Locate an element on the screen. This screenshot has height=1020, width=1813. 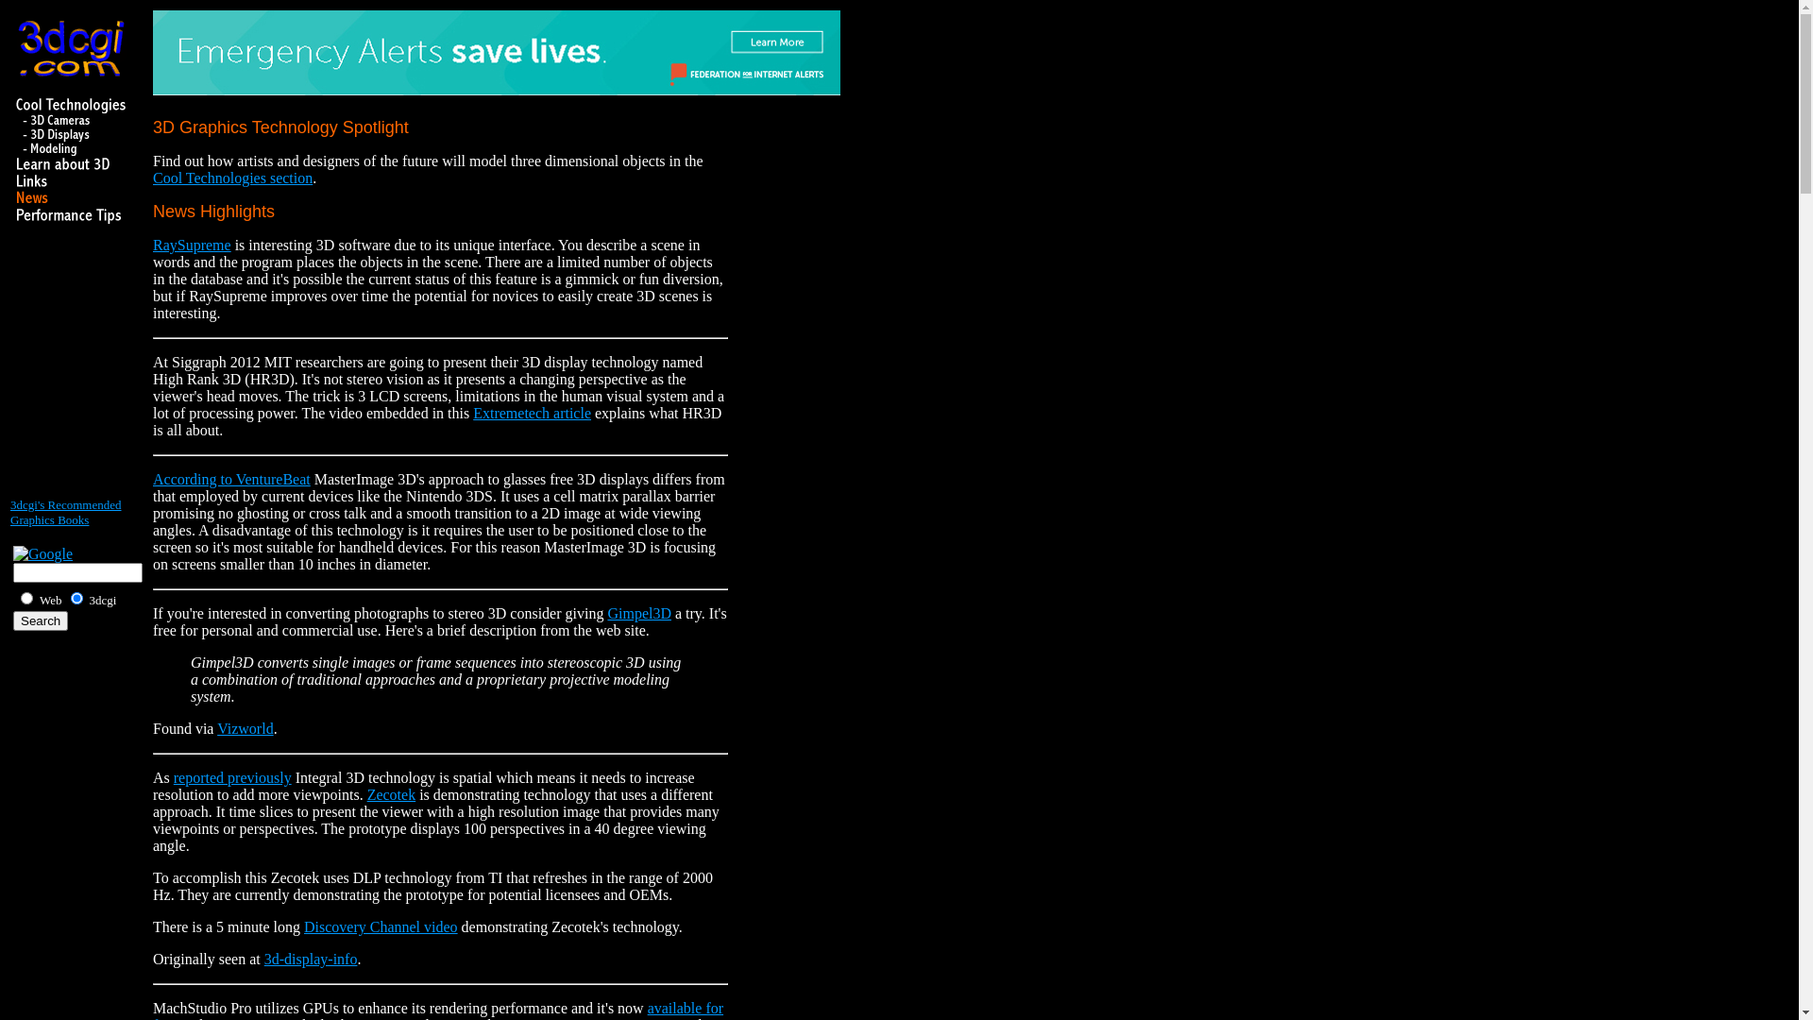
According to VentureBeat is located at coordinates (232, 480).